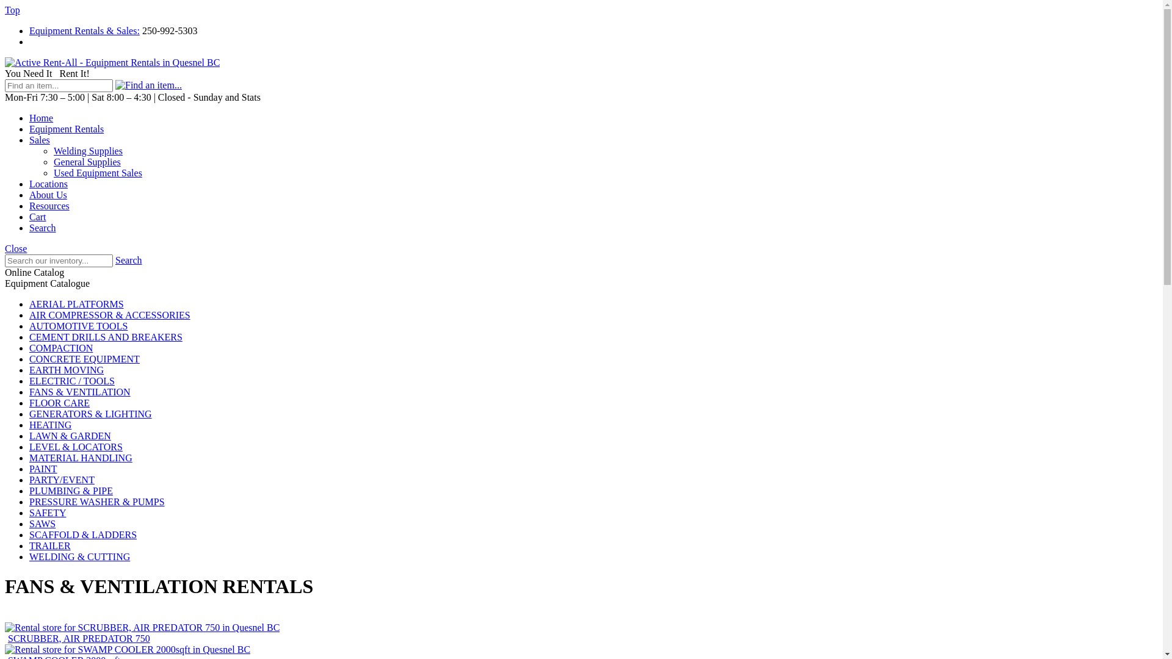 The height and width of the screenshot is (659, 1172). What do you see at coordinates (60, 403) in the screenshot?
I see `FLOOR CARE` at bounding box center [60, 403].